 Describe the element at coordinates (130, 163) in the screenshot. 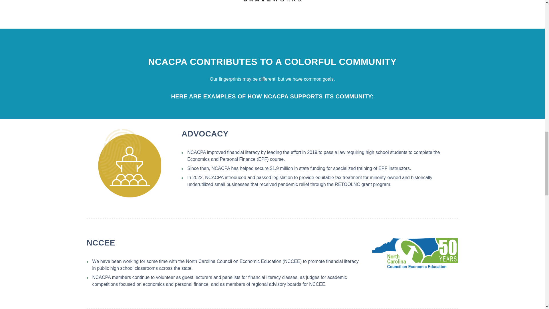

I see `DEI-advocacy-podium speaker` at that location.